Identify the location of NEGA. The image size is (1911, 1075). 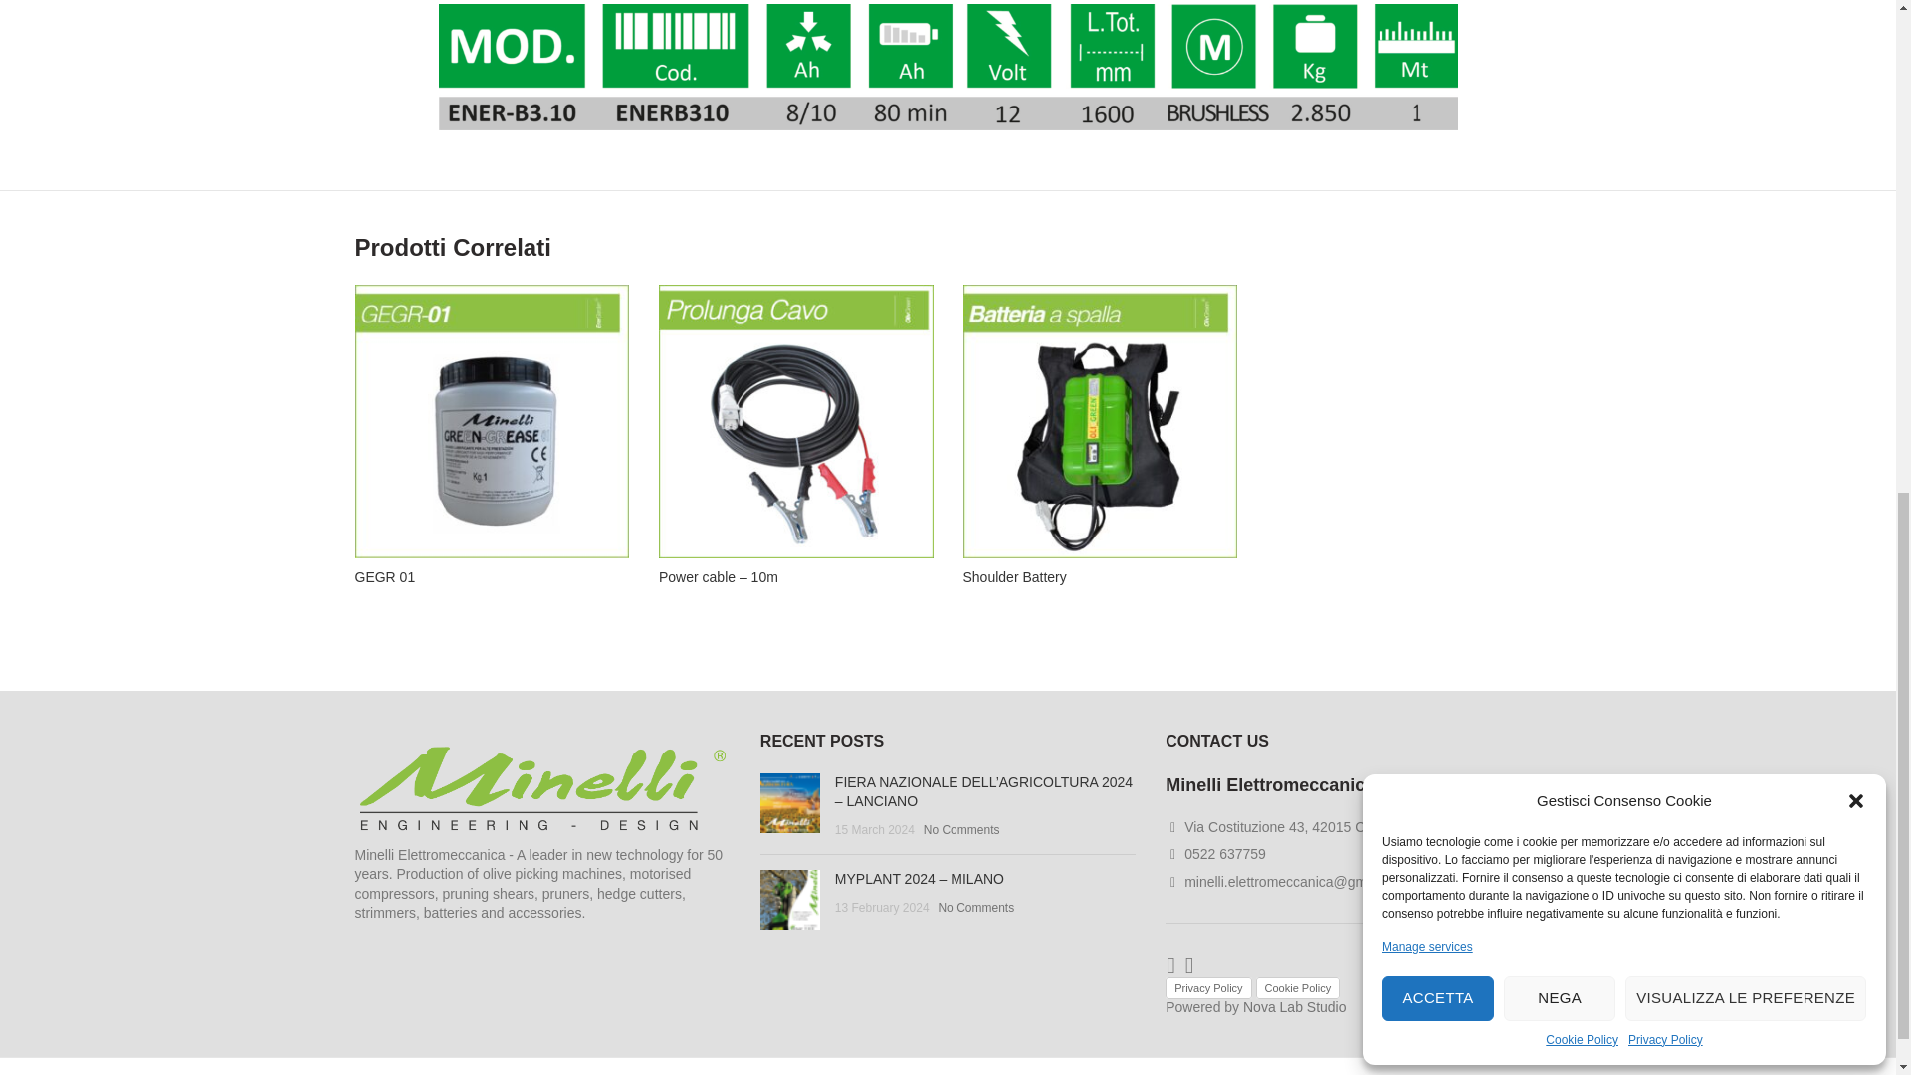
(1559, 56).